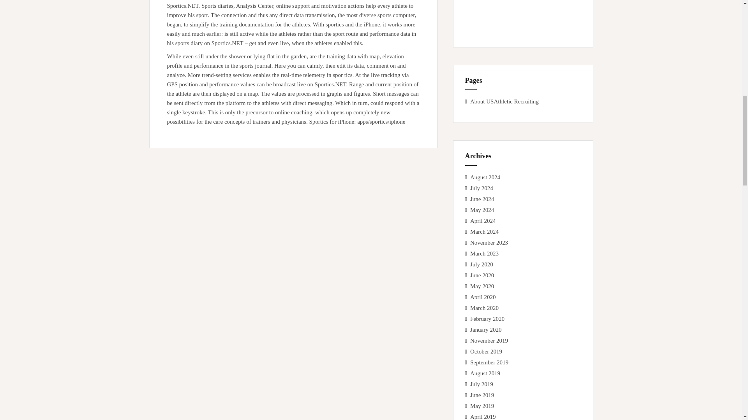  Describe the element at coordinates (482, 188) in the screenshot. I see `July 2024` at that location.